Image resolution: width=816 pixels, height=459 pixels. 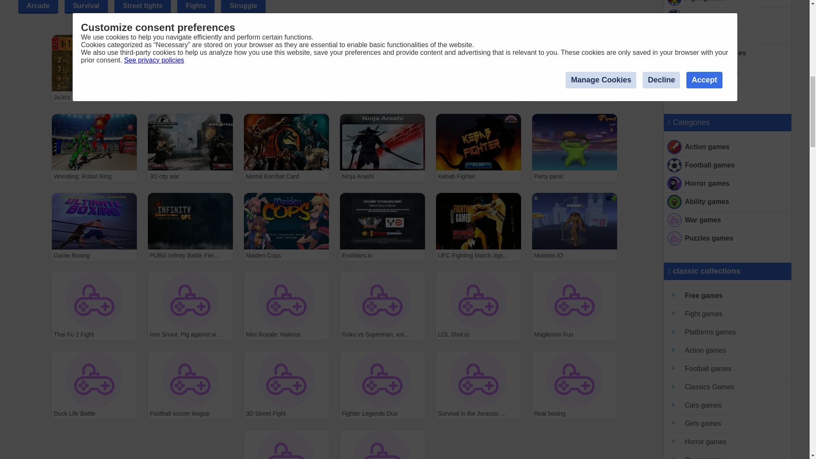 I want to click on Fight games, so click(x=728, y=4).